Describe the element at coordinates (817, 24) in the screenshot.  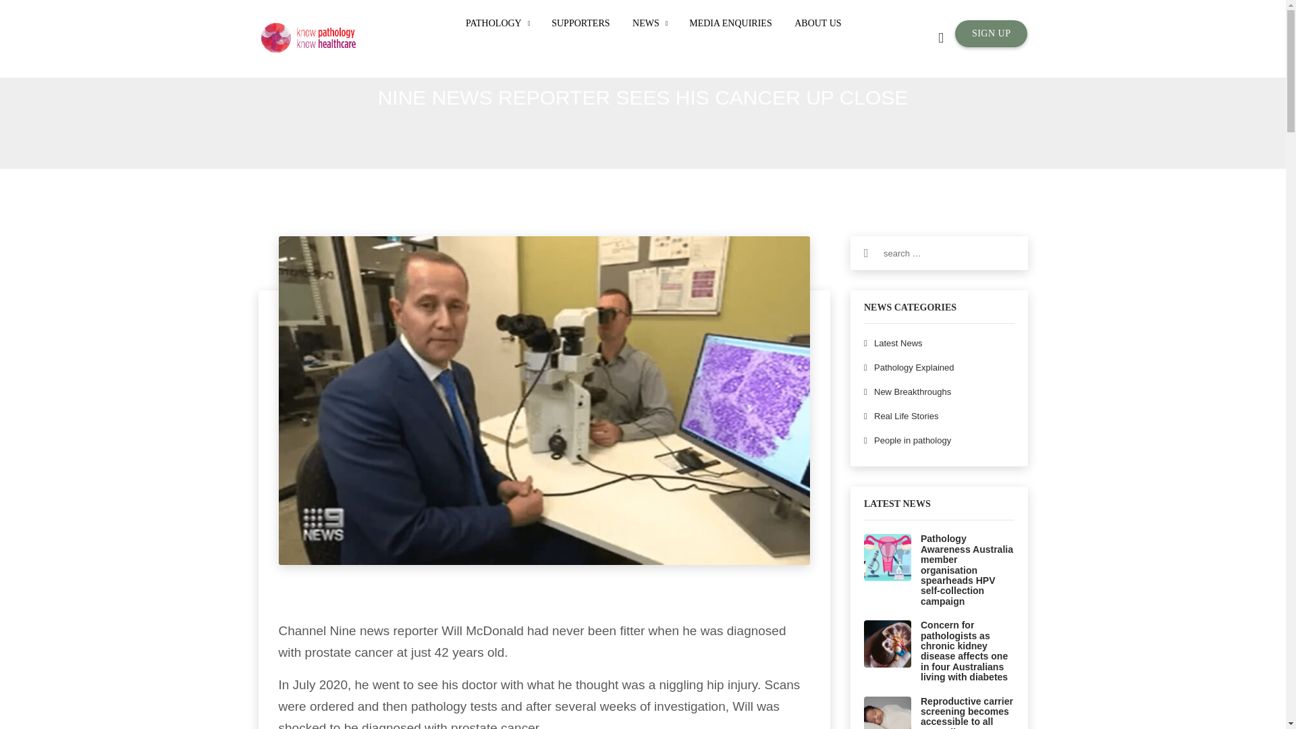
I see `ABOUT US` at that location.